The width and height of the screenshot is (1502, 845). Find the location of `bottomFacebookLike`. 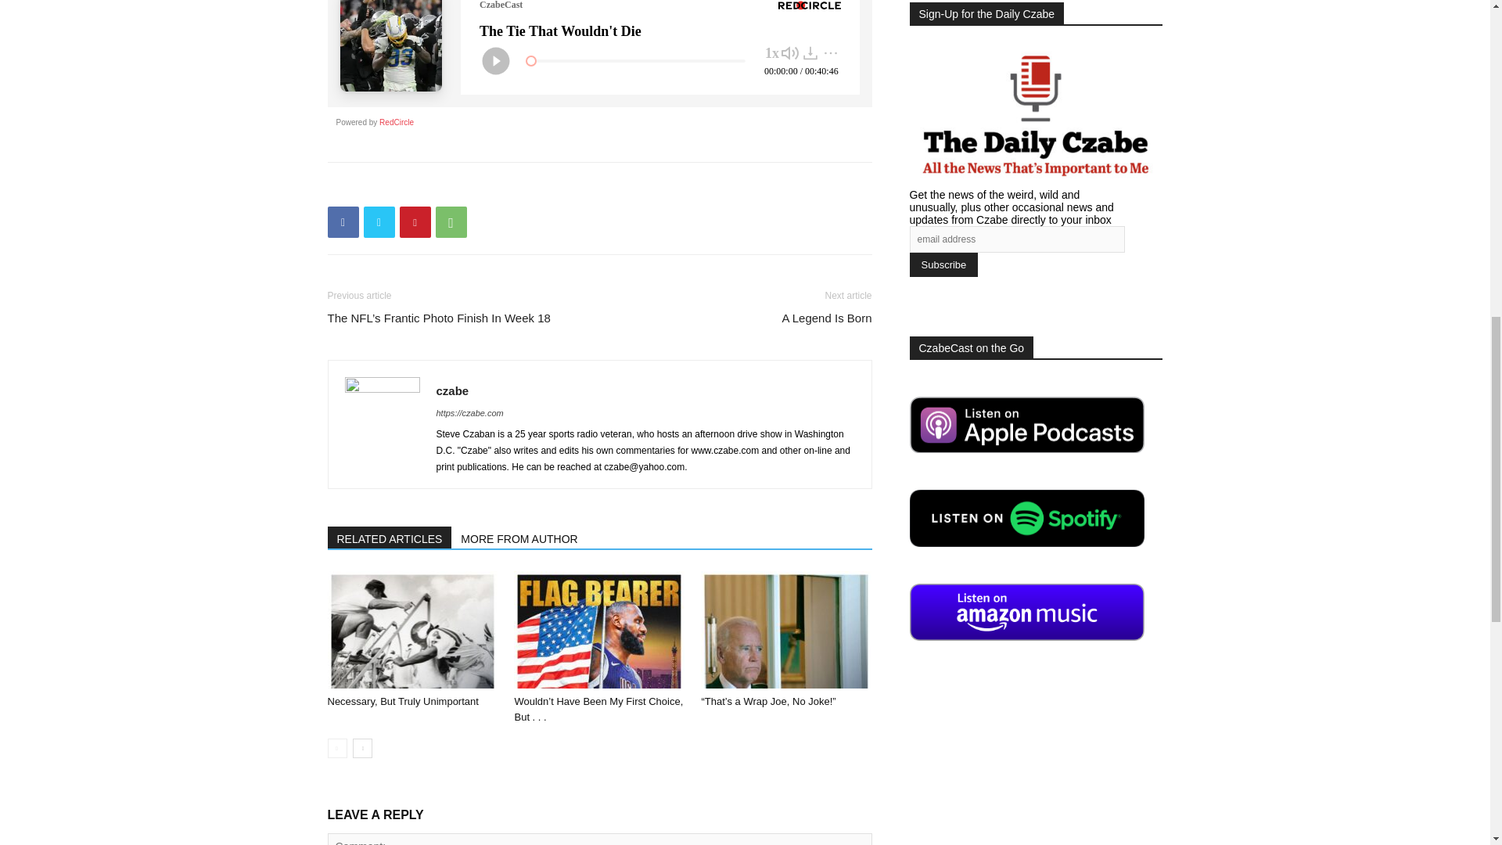

bottomFacebookLike is located at coordinates (444, 186).